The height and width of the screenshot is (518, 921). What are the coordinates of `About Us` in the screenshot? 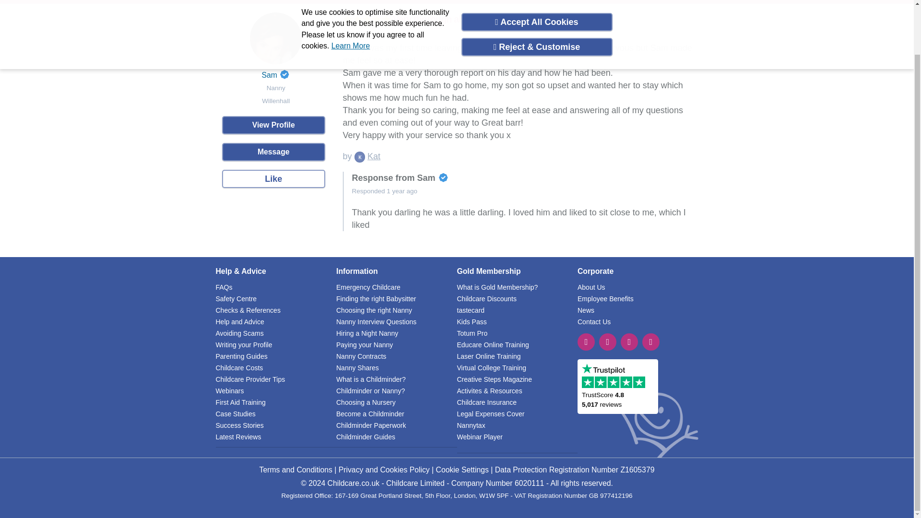 It's located at (591, 286).